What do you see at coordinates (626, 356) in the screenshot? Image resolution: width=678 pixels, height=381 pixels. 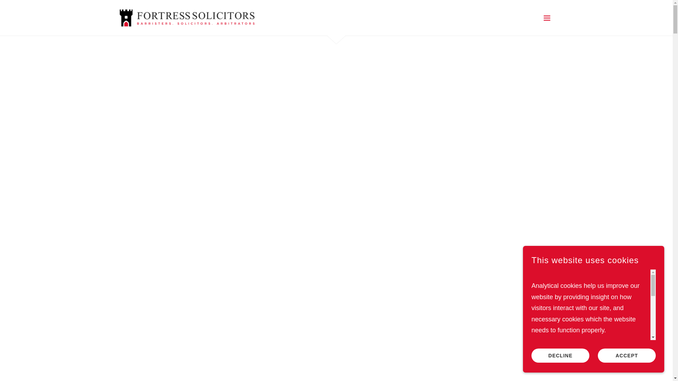 I see `ACCEPT` at bounding box center [626, 356].